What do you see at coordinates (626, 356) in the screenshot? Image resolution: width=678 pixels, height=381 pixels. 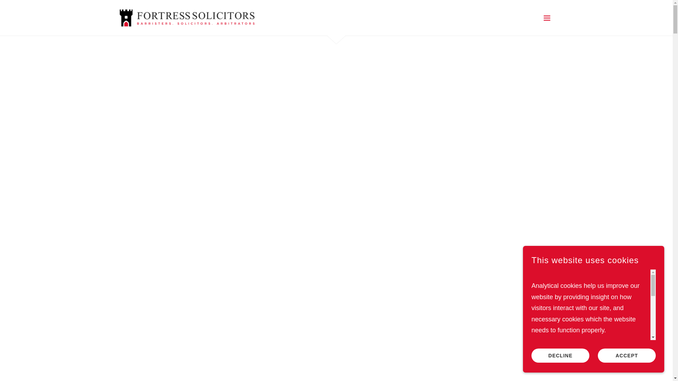 I see `ACCEPT` at bounding box center [626, 356].